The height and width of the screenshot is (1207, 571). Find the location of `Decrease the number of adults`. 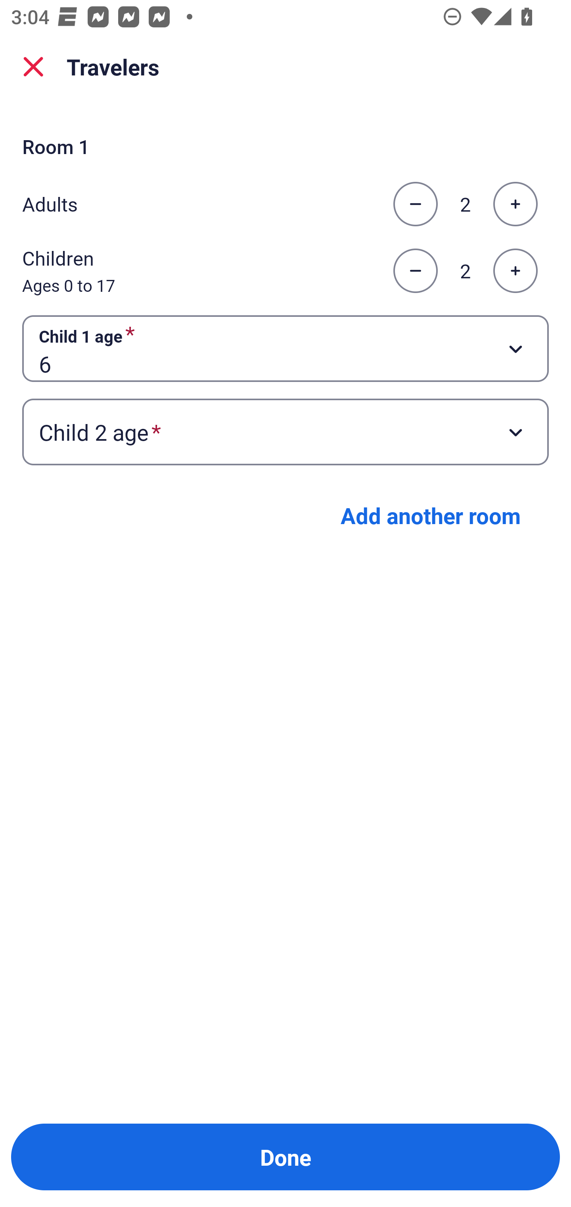

Decrease the number of adults is located at coordinates (415, 204).